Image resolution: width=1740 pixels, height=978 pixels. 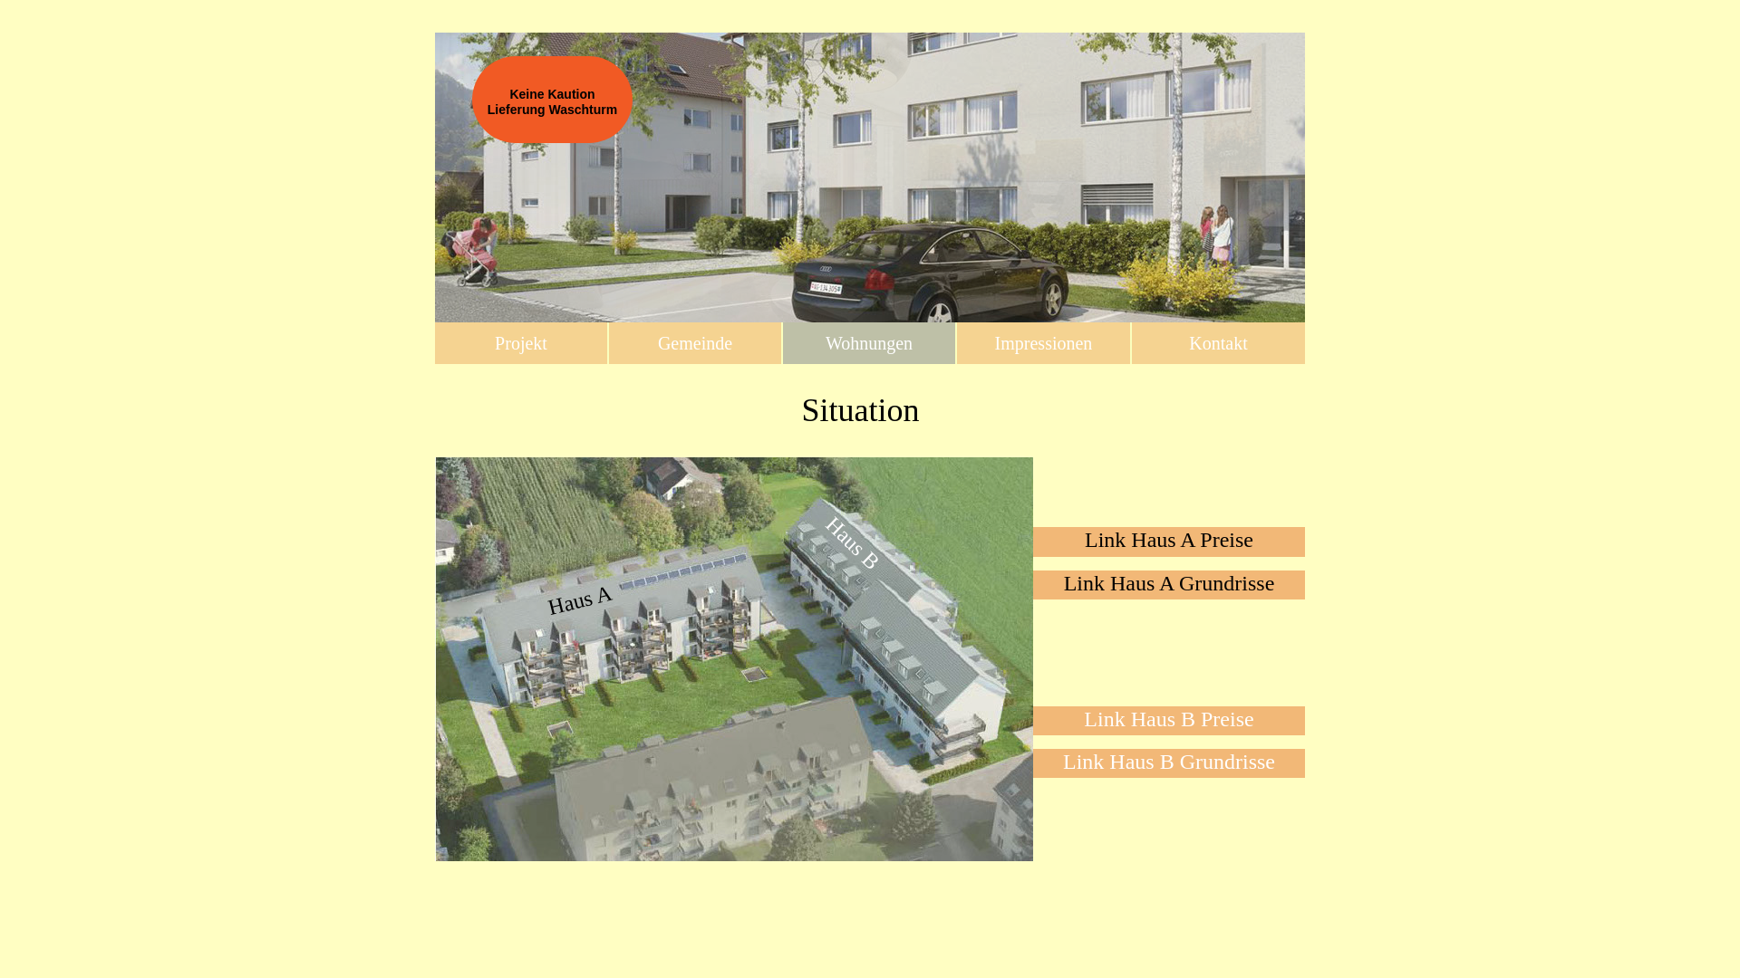 I want to click on Projekt, so click(x=521, y=343).